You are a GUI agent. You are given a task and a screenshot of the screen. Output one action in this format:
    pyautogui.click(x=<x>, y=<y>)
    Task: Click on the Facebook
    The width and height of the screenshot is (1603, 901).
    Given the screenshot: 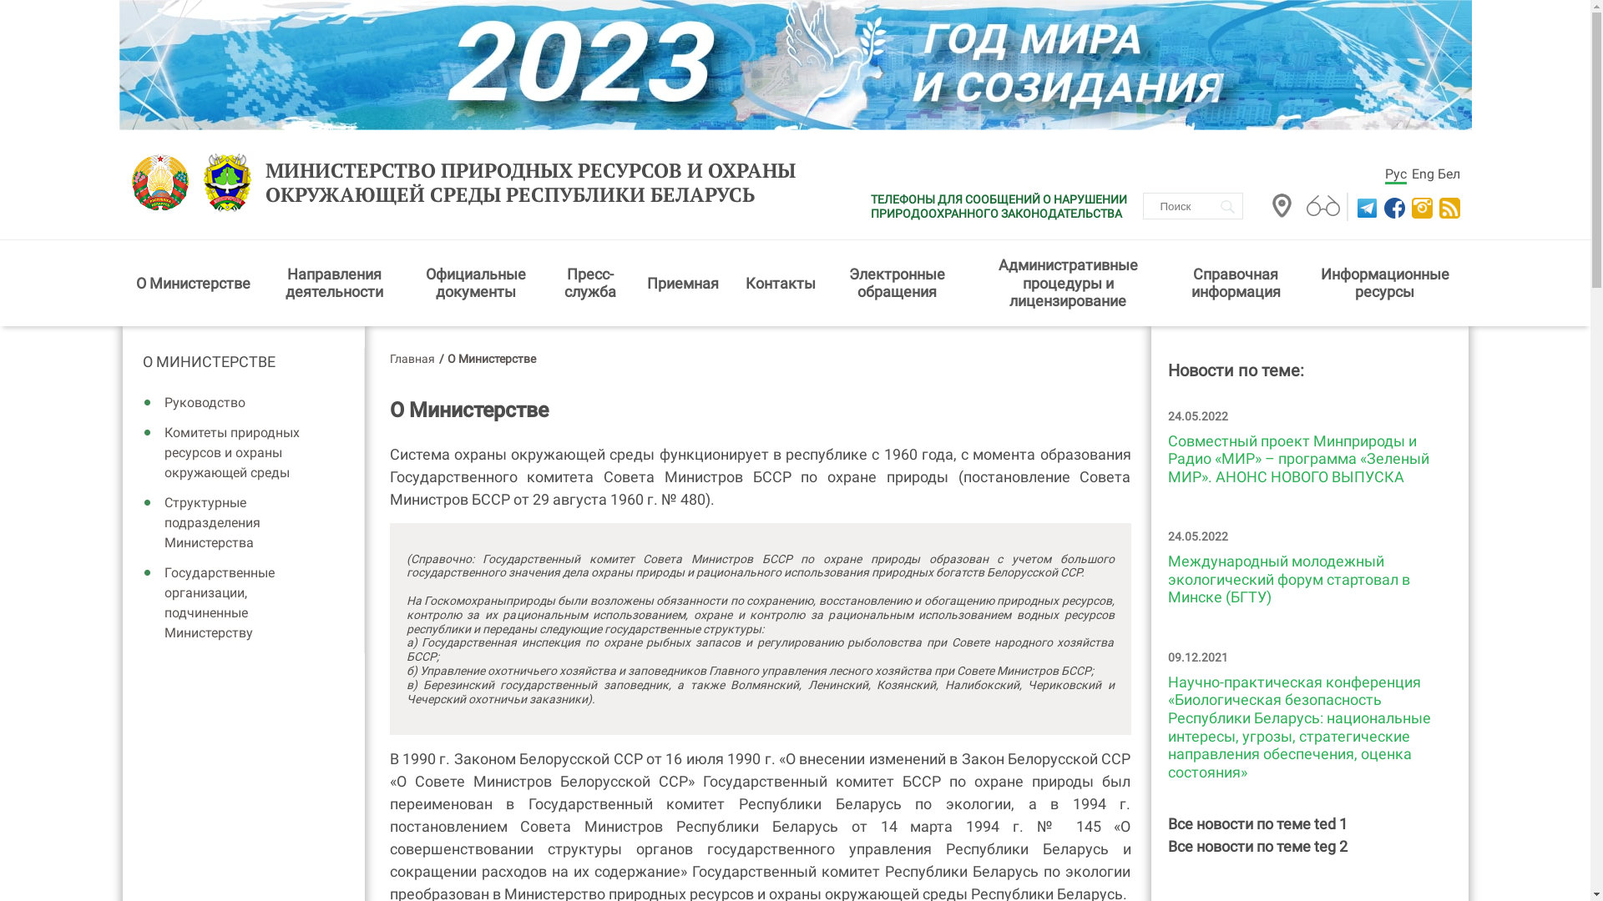 What is the action you would take?
    pyautogui.click(x=1393, y=209)
    